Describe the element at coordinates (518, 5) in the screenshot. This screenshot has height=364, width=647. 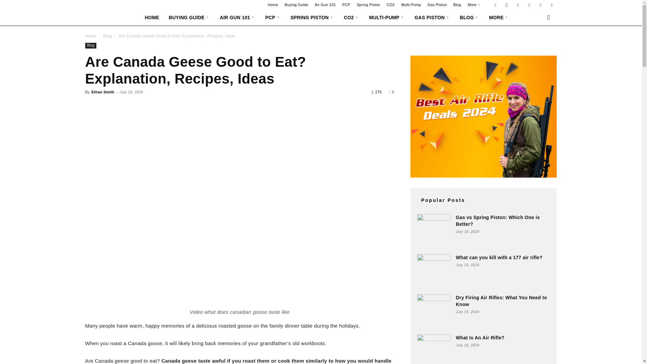
I see `Pinterest` at that location.